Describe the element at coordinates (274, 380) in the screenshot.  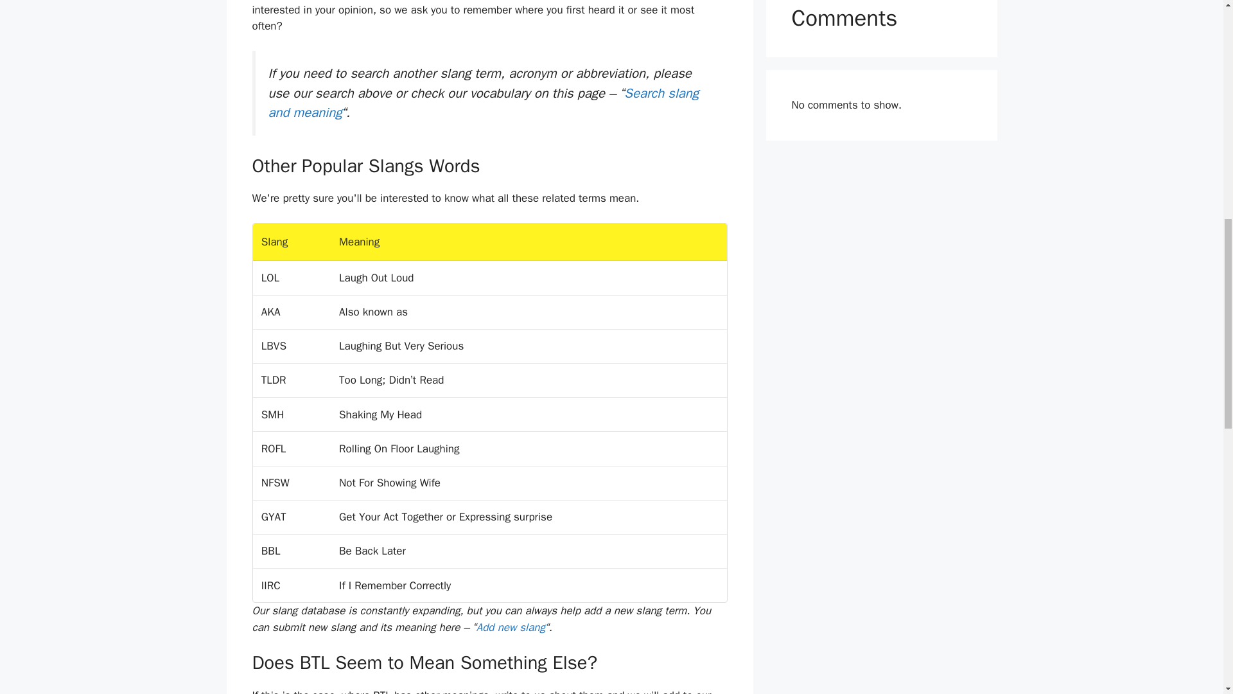
I see `TLDR` at that location.